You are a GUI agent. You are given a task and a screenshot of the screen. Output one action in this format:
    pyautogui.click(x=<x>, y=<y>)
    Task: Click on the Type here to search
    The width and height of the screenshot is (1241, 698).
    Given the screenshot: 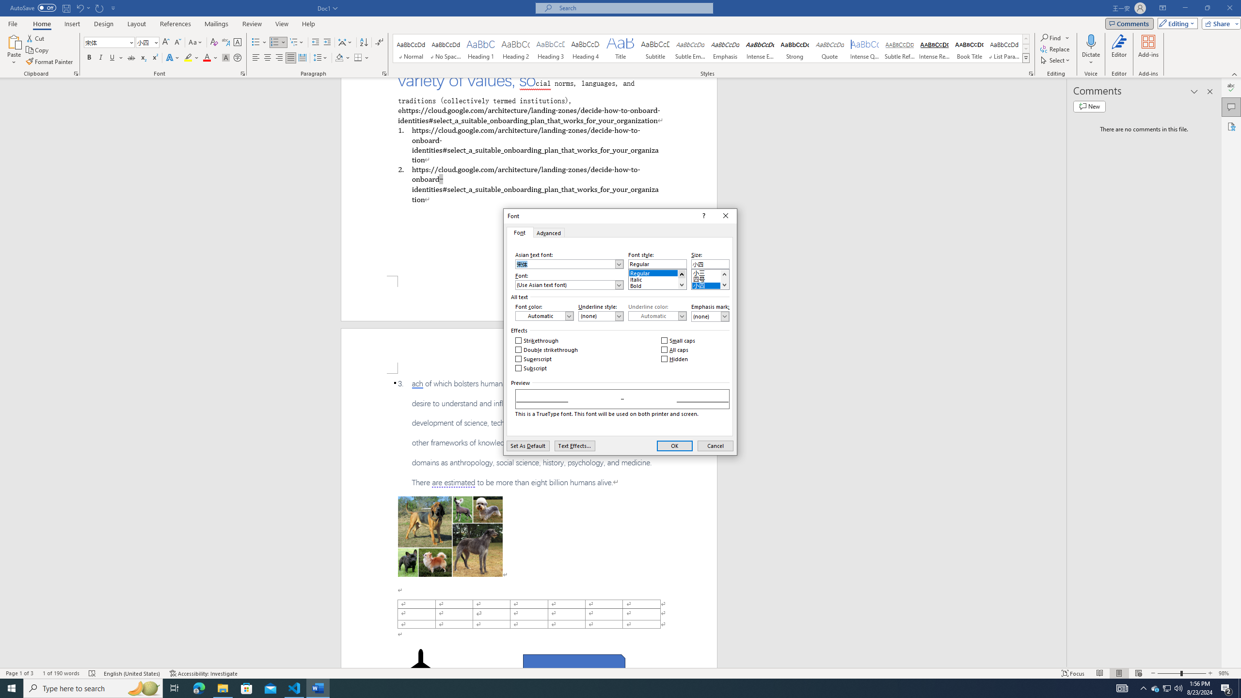 What is the action you would take?
    pyautogui.click(x=93, y=688)
    